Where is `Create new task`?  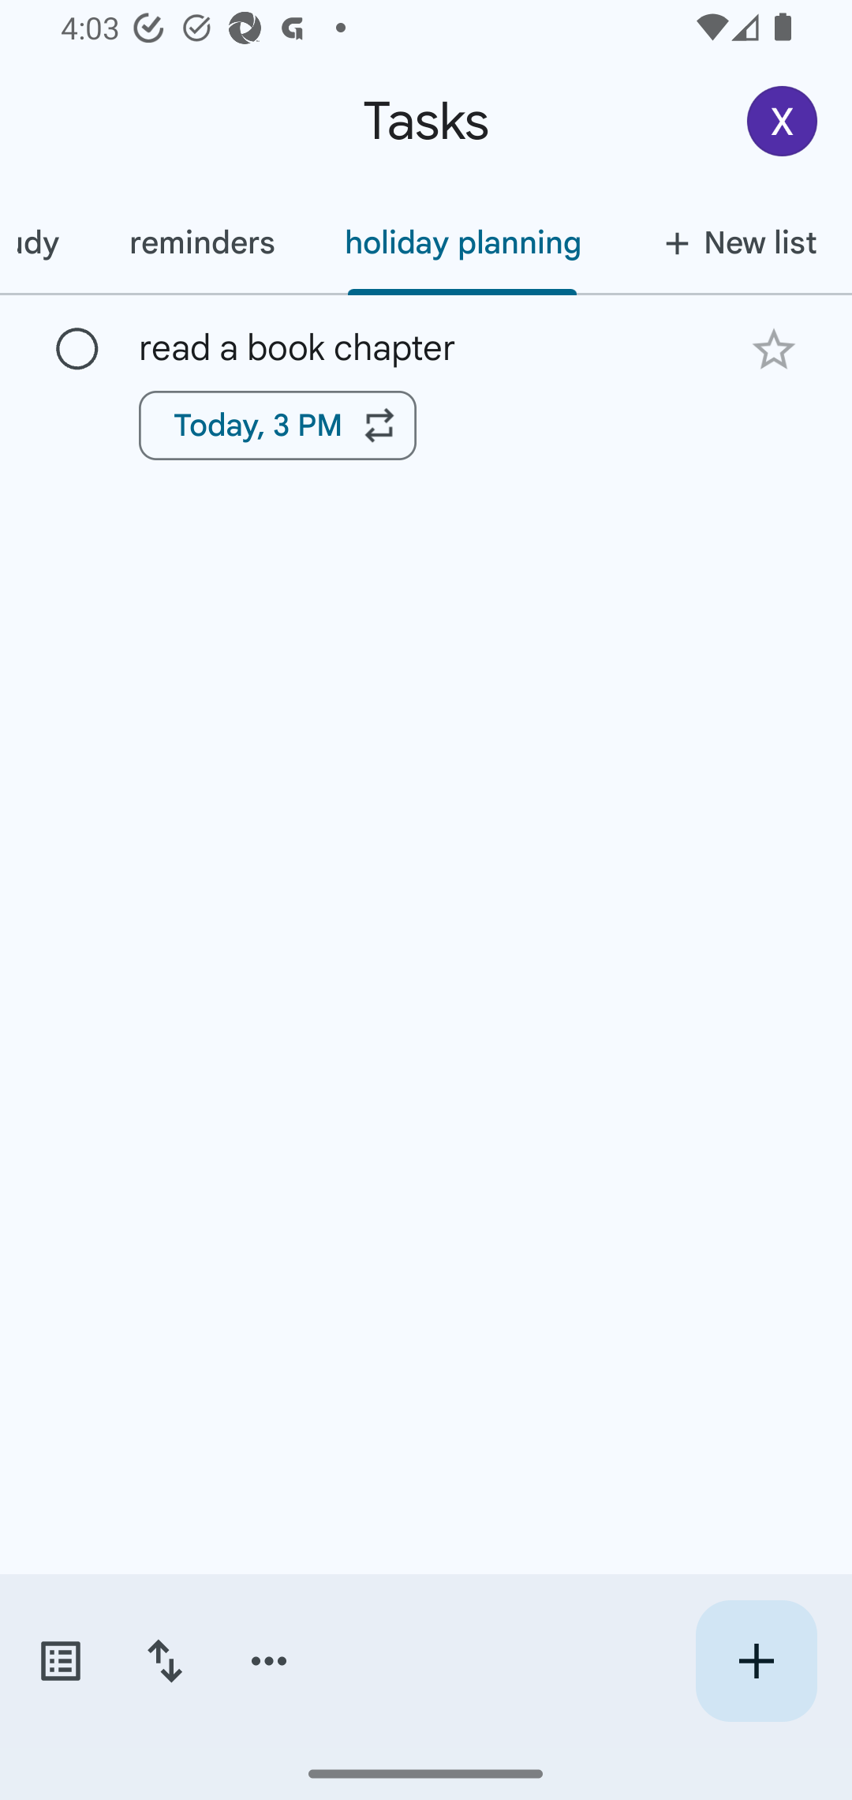 Create new task is located at coordinates (756, 1661).